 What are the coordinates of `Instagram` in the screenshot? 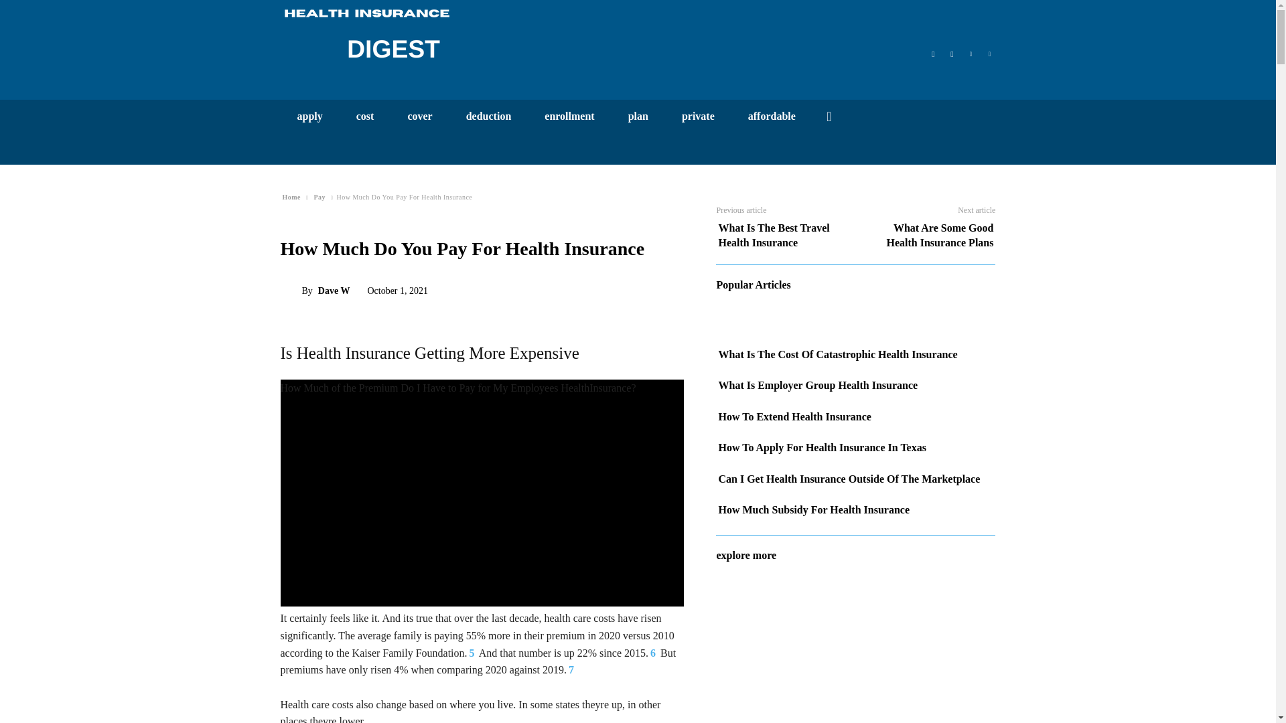 It's located at (951, 52).